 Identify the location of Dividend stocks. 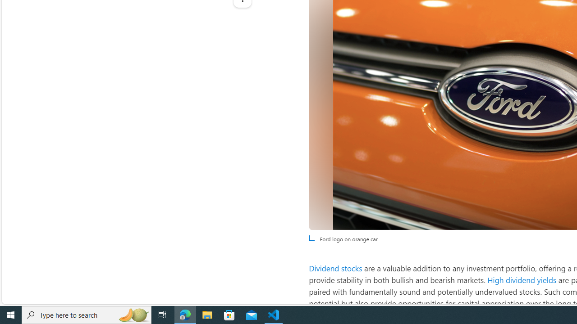
(335, 268).